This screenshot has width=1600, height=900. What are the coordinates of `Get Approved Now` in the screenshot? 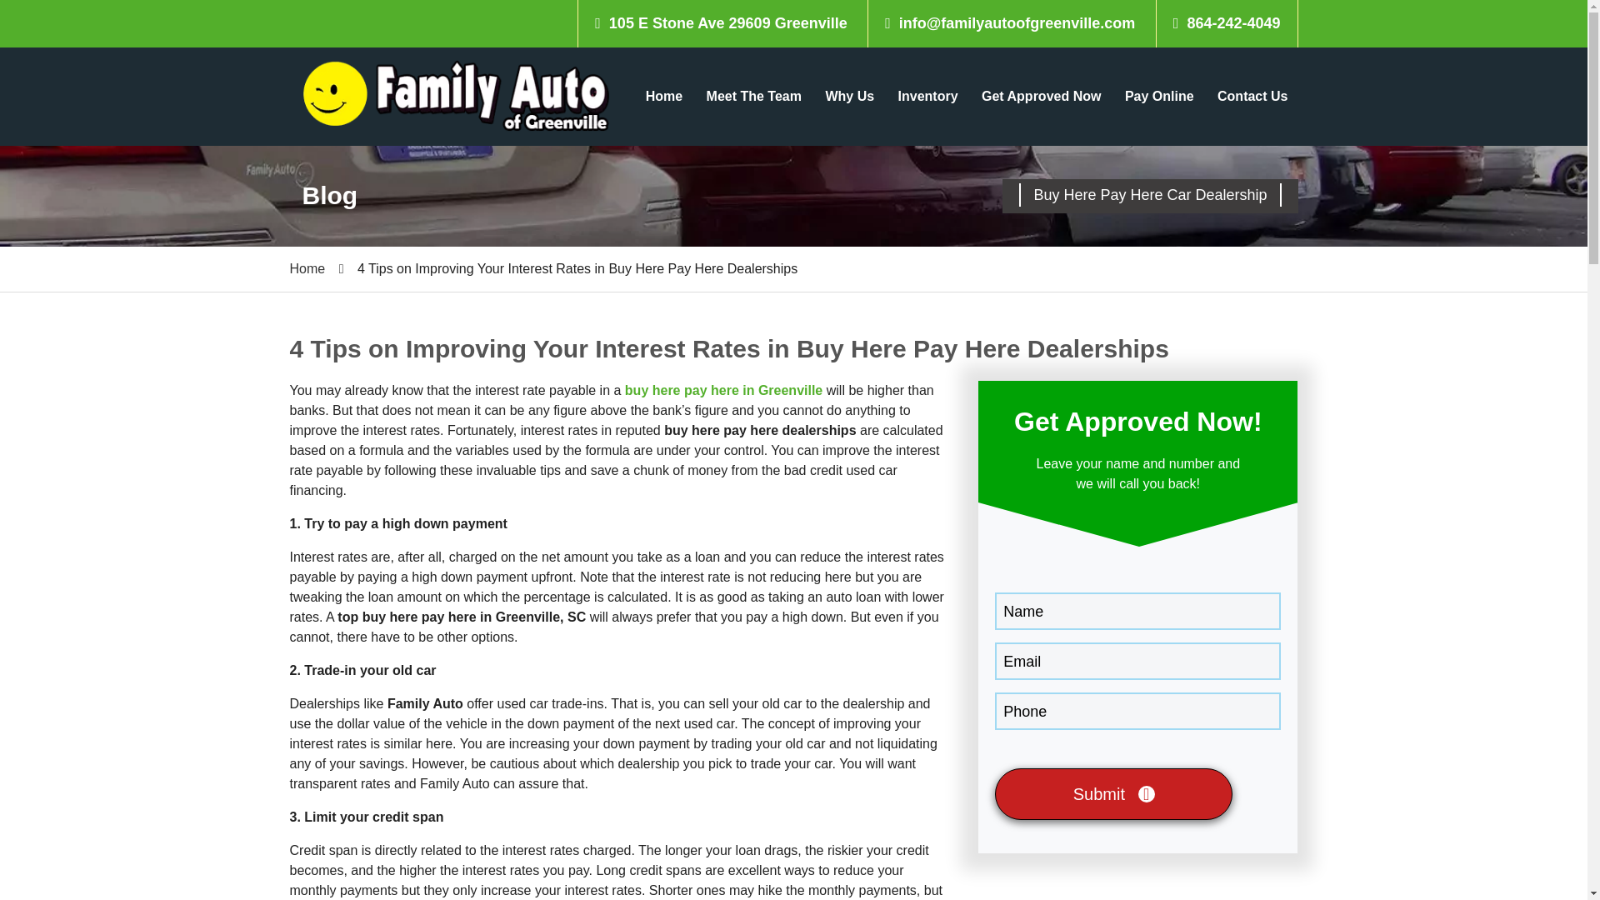 It's located at (1040, 97).